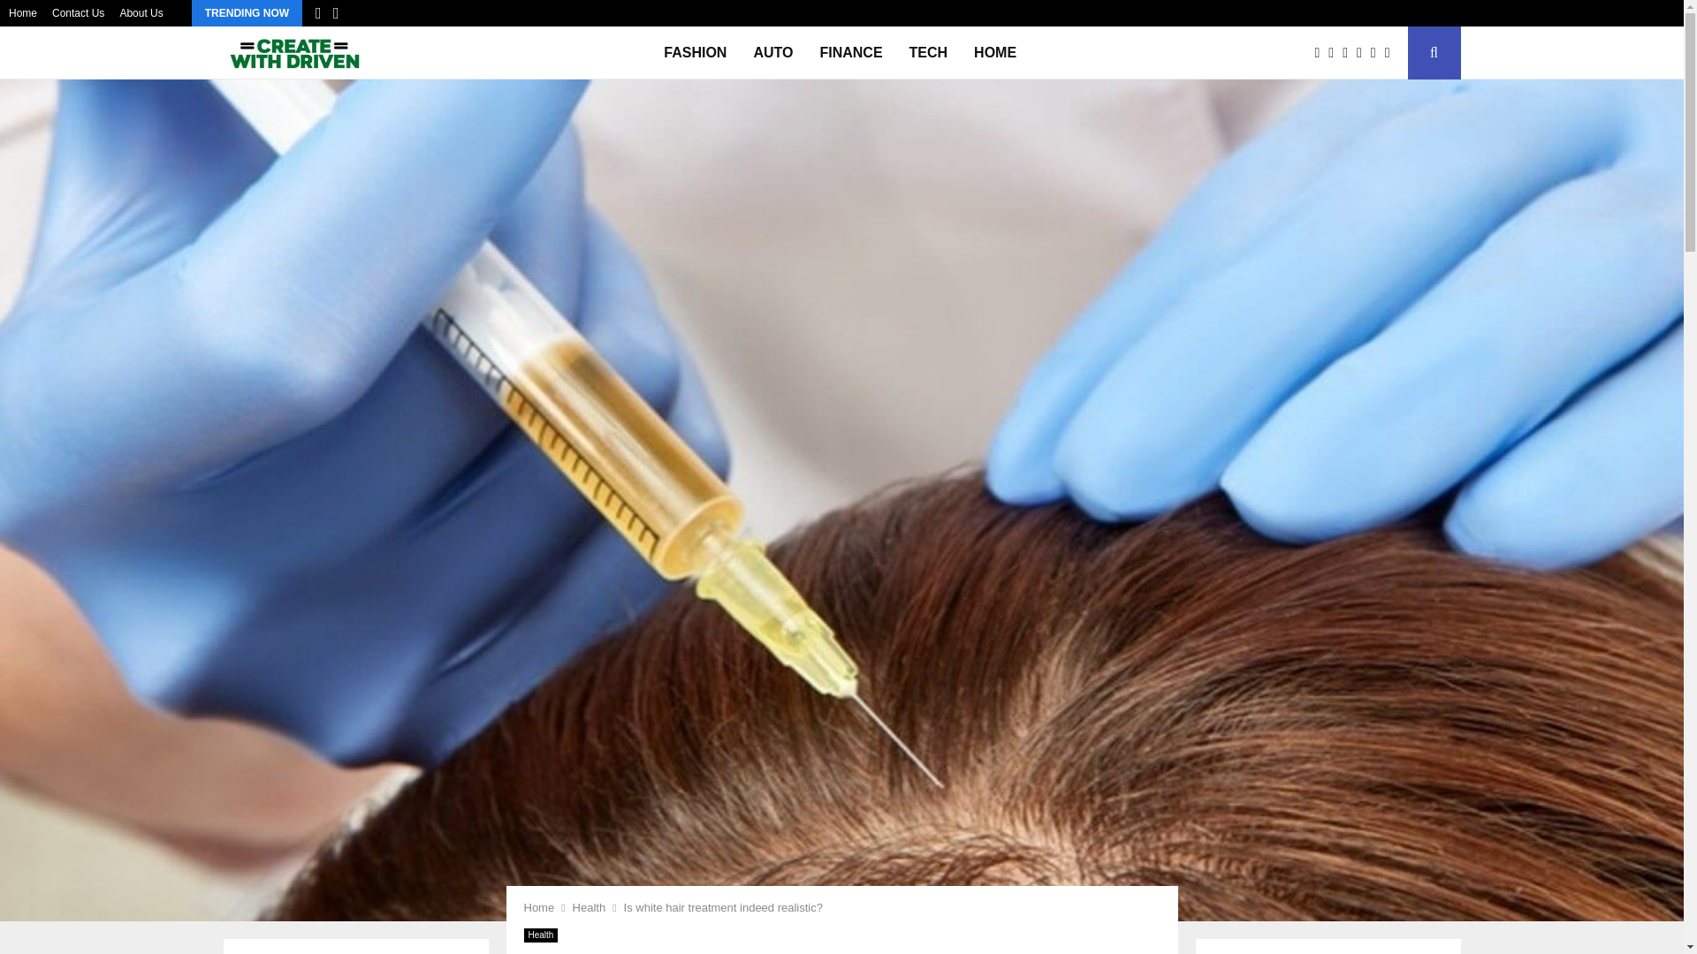 The width and height of the screenshot is (1697, 954). What do you see at coordinates (538, 906) in the screenshot?
I see `Home` at bounding box center [538, 906].